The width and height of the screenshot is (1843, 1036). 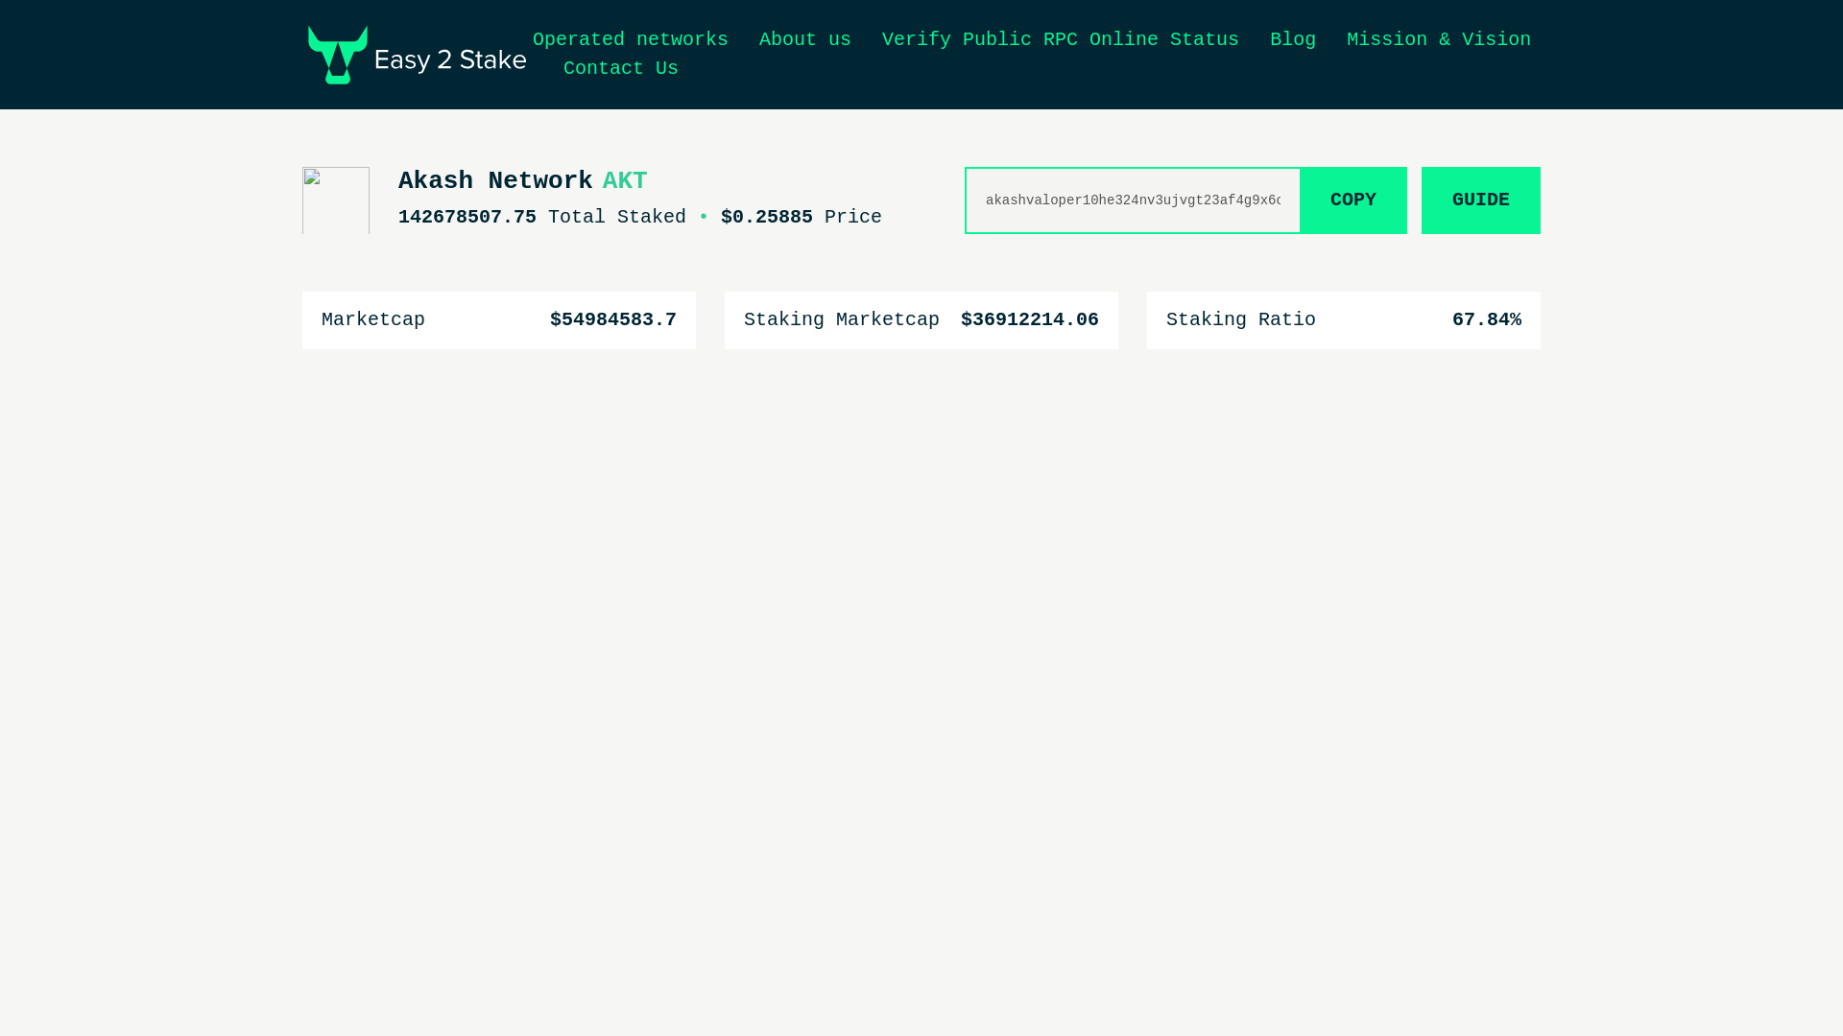 I want to click on GUIDE, so click(x=1480, y=200).